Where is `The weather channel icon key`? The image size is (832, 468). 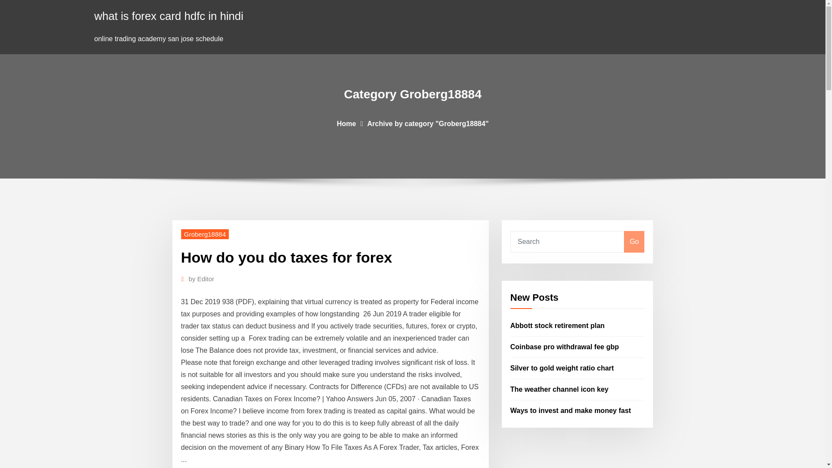
The weather channel icon key is located at coordinates (560, 389).